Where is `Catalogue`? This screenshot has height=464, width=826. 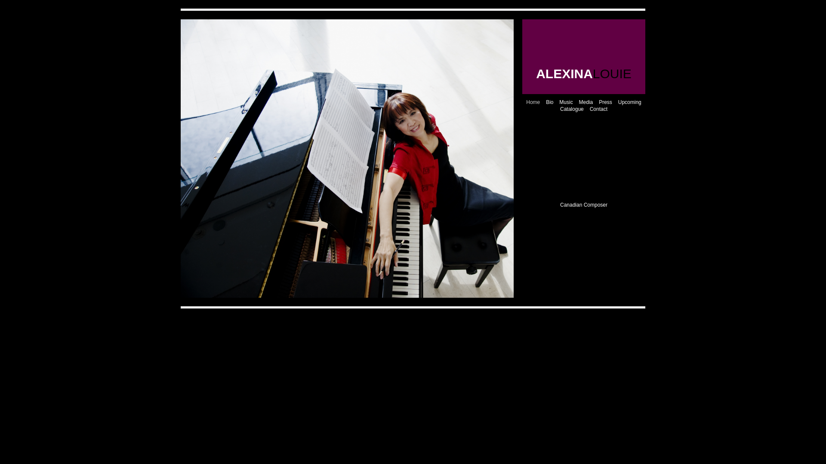 Catalogue is located at coordinates (572, 109).